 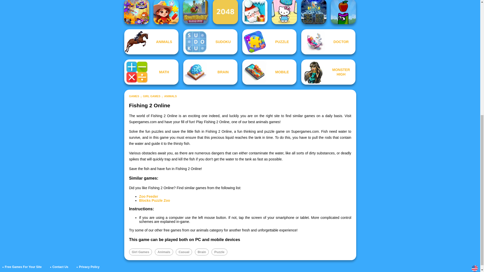 I want to click on Wild West Match, so click(x=166, y=12).